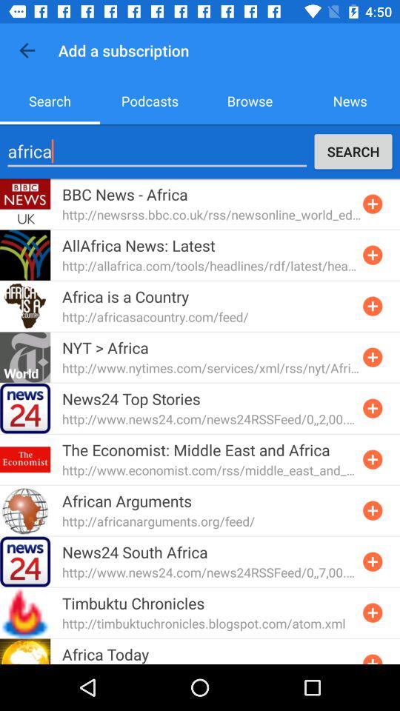 The image size is (400, 711). What do you see at coordinates (250, 101) in the screenshot?
I see `turn on icon next to the podcasts icon` at bounding box center [250, 101].